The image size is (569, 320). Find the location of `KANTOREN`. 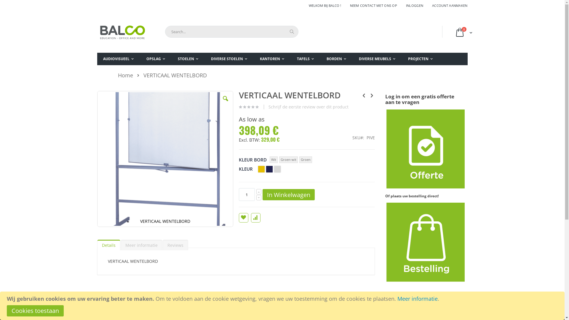

KANTOREN is located at coordinates (272, 59).